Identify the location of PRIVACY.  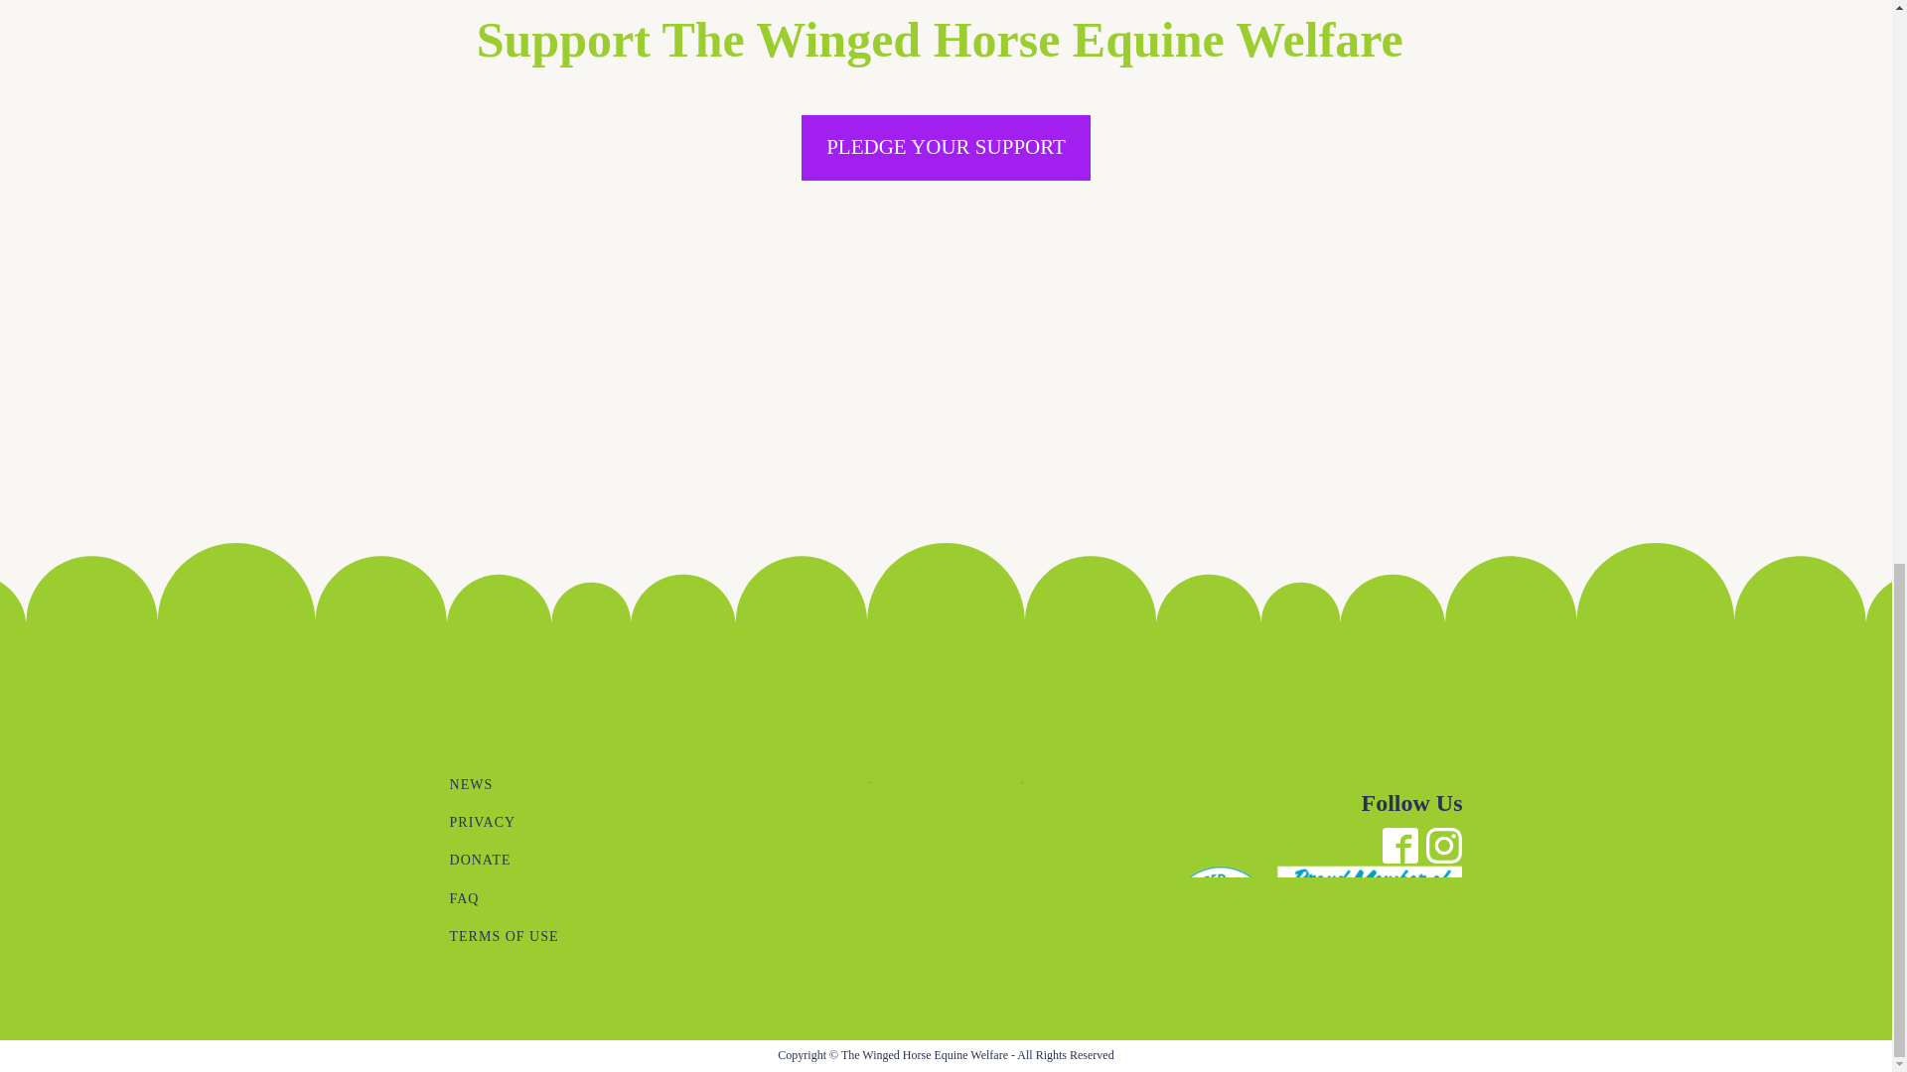
(505, 822).